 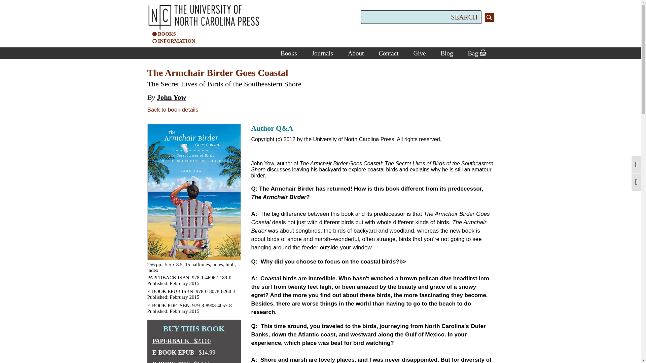 I want to click on Contact, so click(x=388, y=53).